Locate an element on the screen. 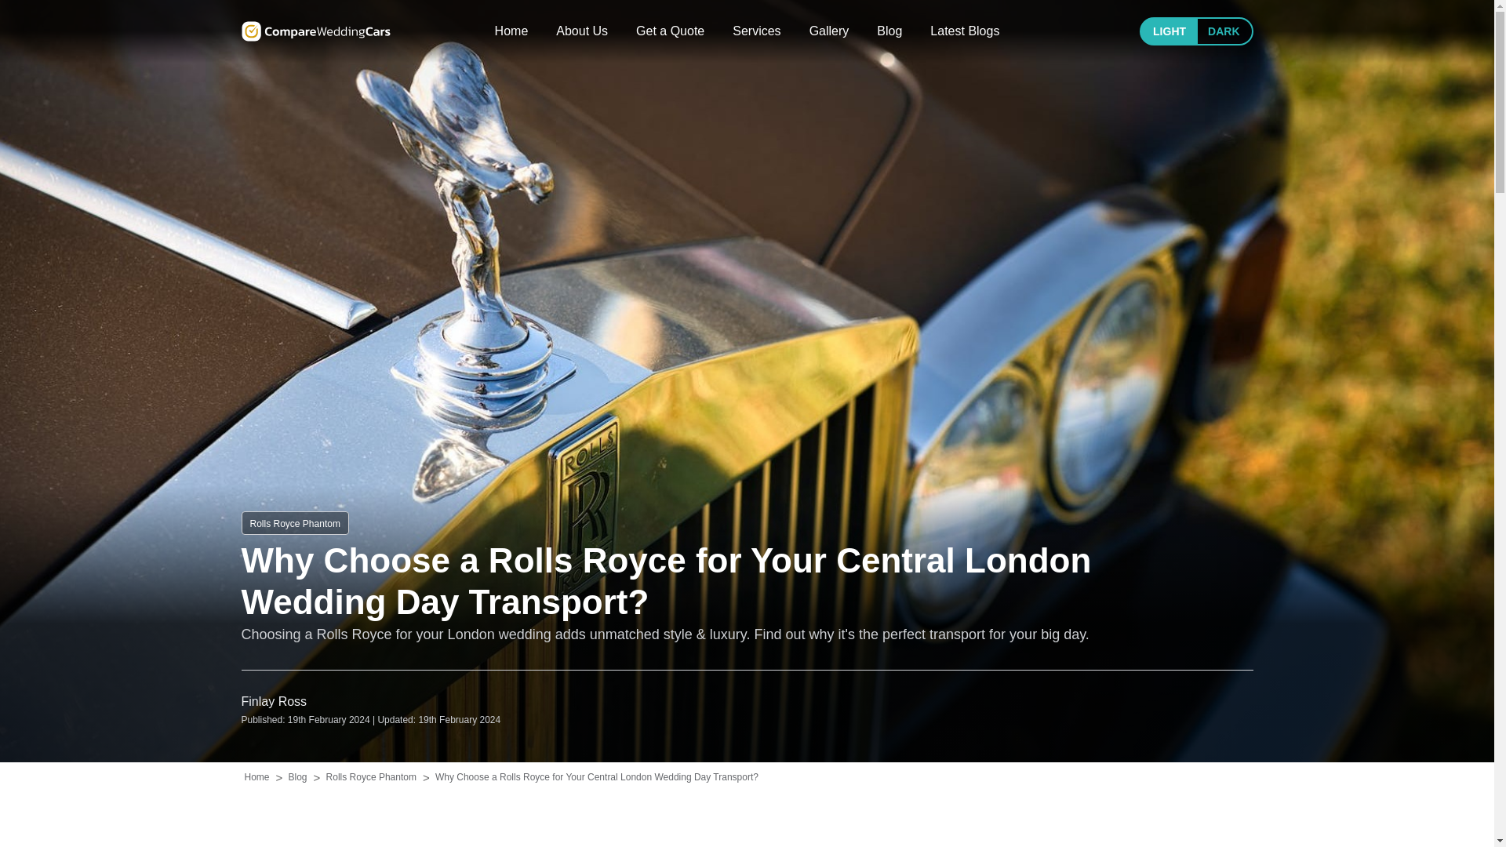  Services is located at coordinates (756, 31).